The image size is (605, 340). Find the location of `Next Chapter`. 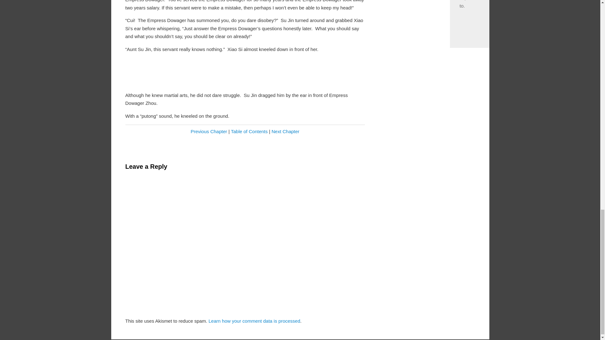

Next Chapter is located at coordinates (285, 131).